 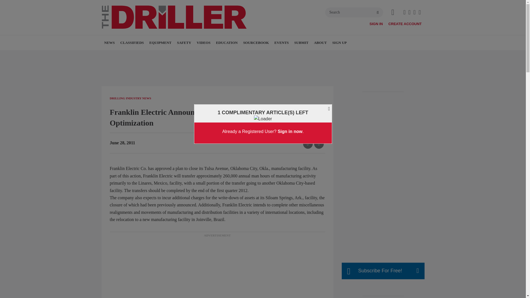 What do you see at coordinates (282, 43) in the screenshot?
I see `EVENTS` at bounding box center [282, 43].